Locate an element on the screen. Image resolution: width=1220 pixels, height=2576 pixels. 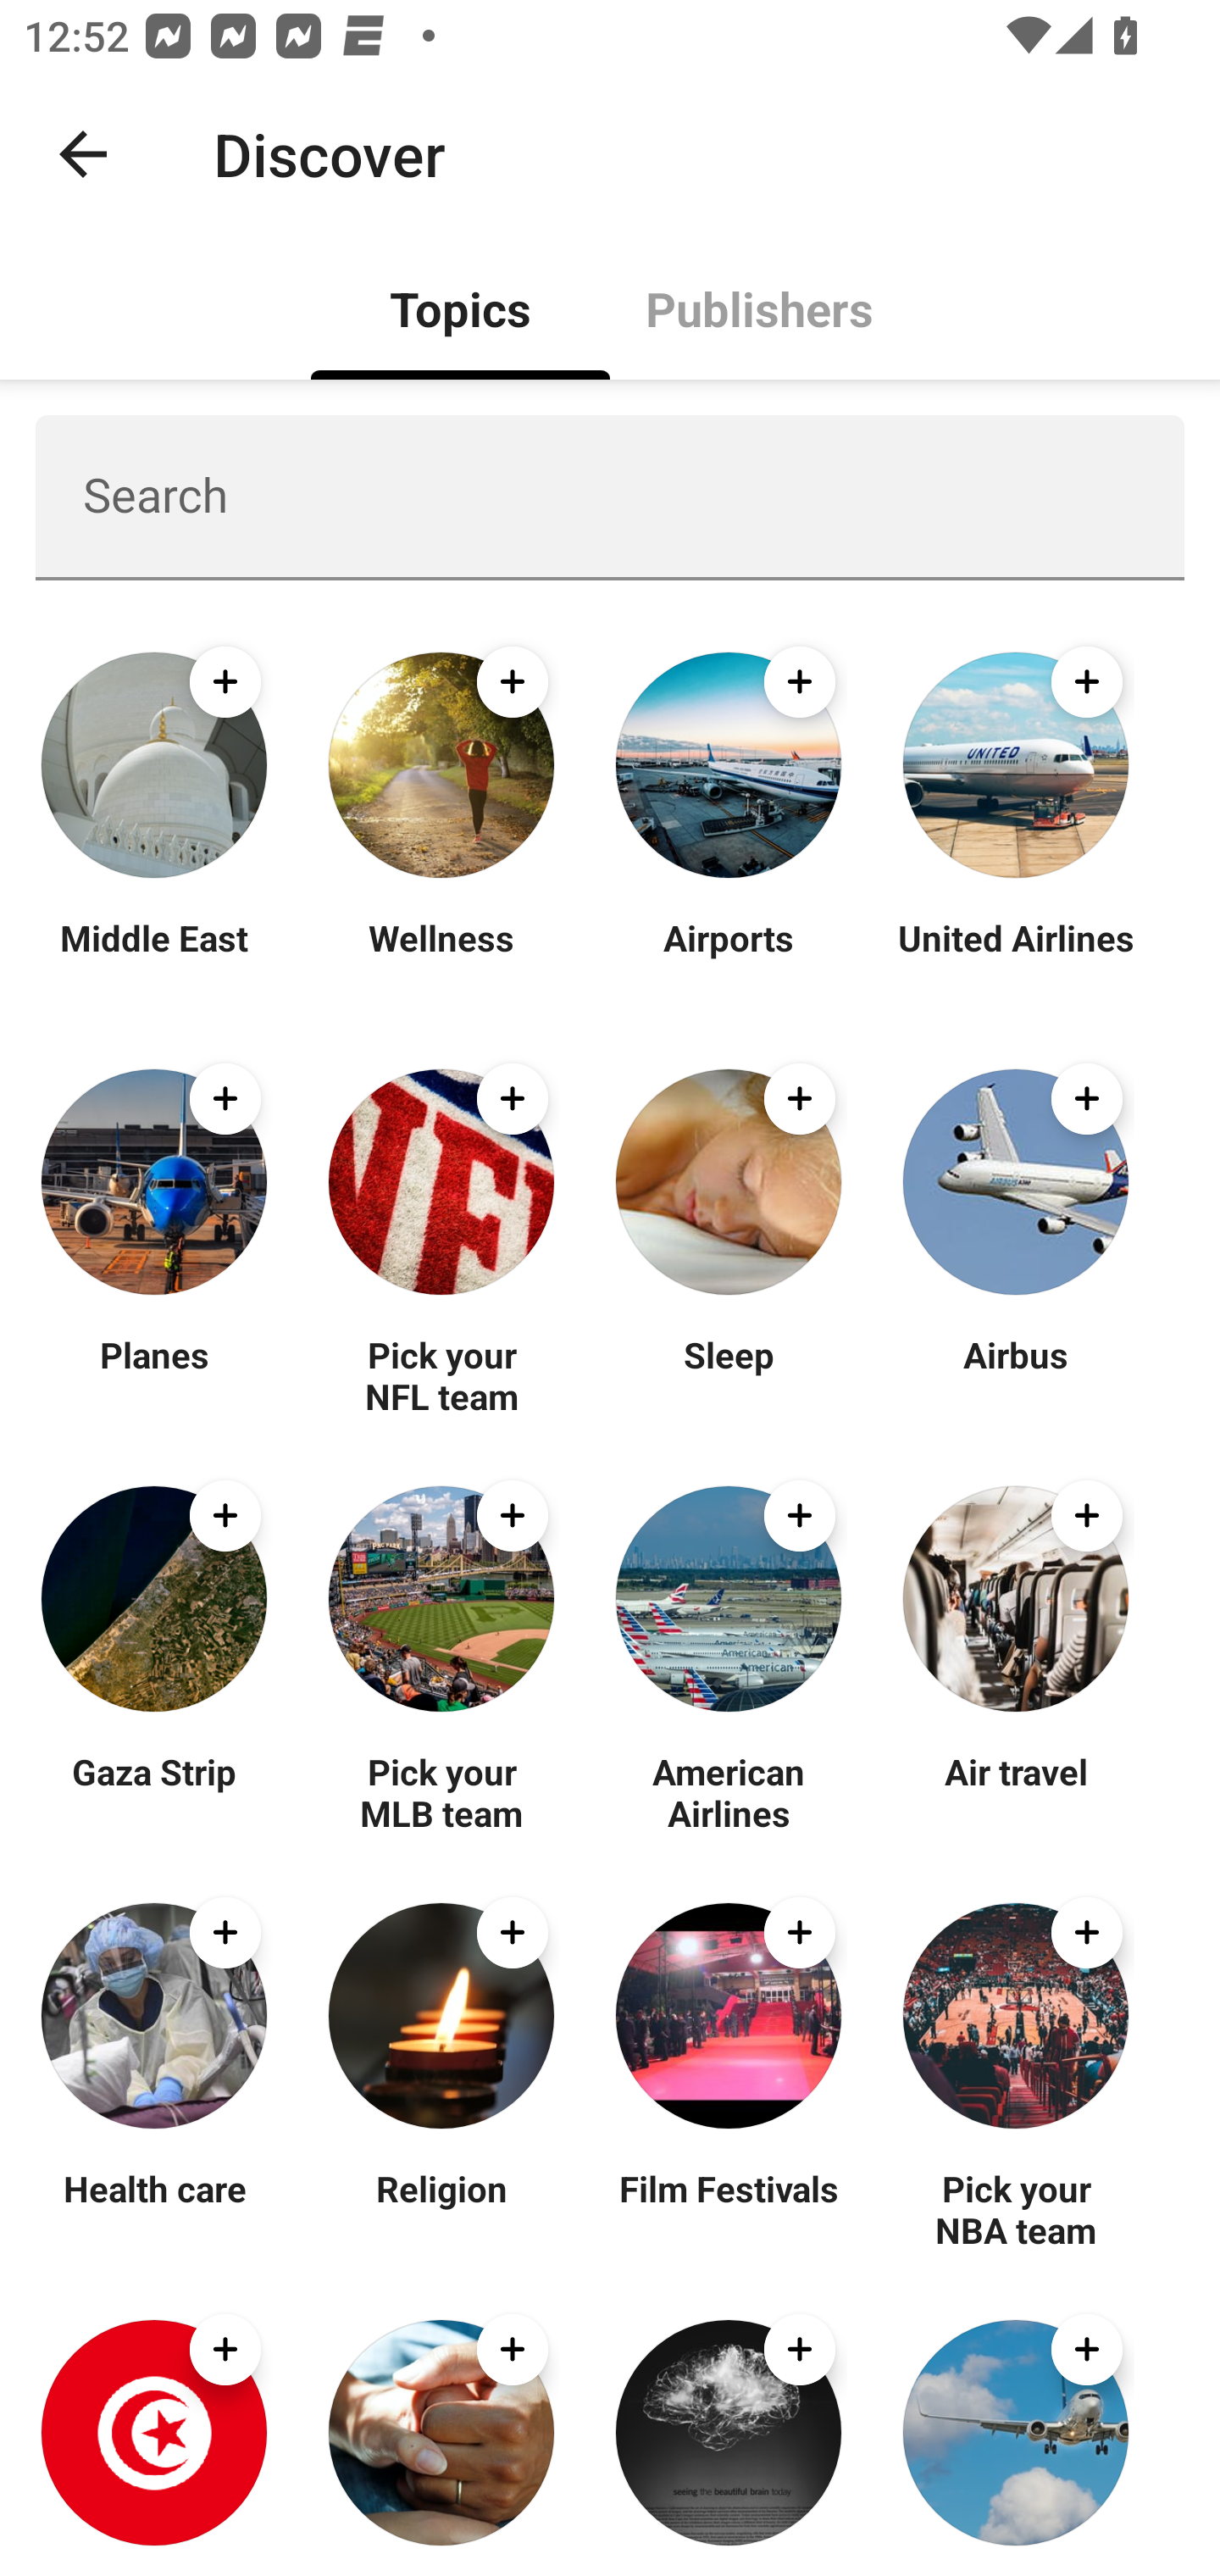
Airbus is located at coordinates (1015, 1374).